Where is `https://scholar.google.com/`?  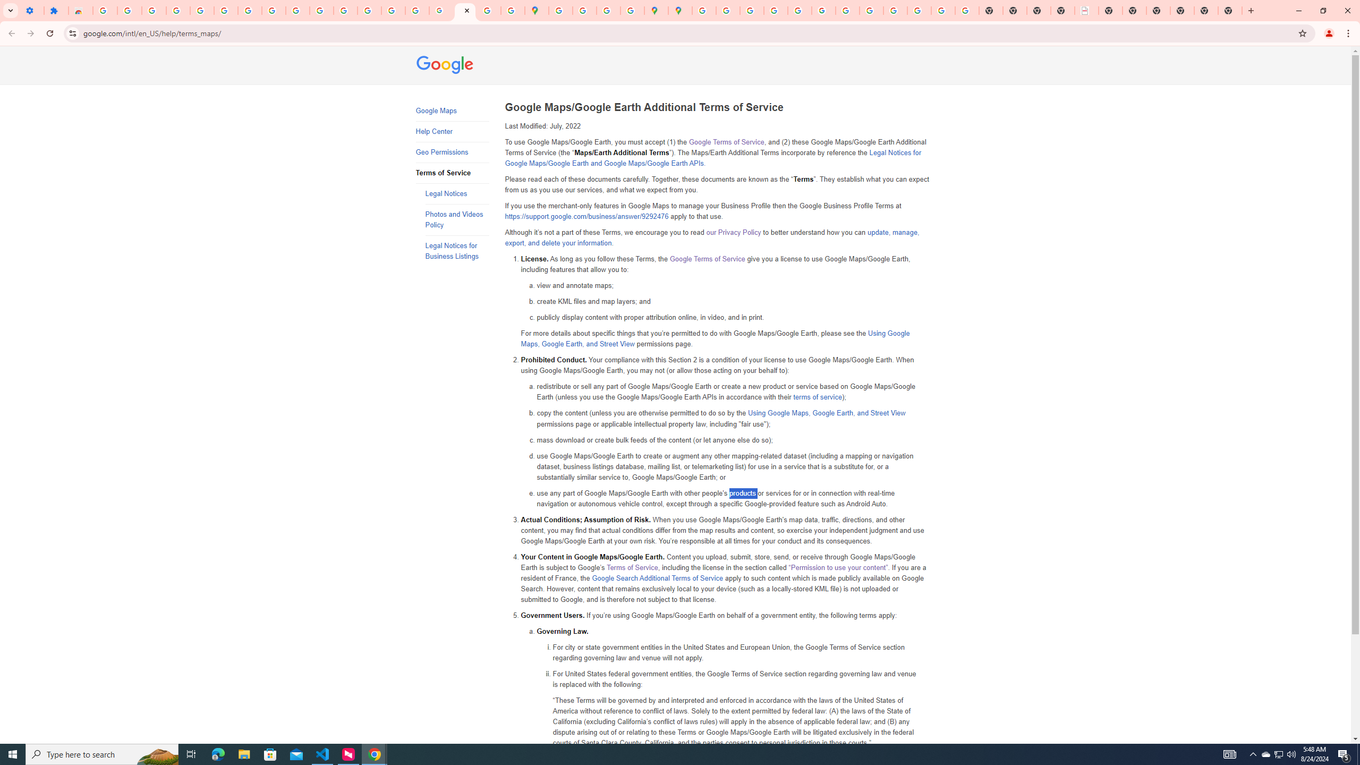
https://scholar.google.com/ is located at coordinates (345, 11).